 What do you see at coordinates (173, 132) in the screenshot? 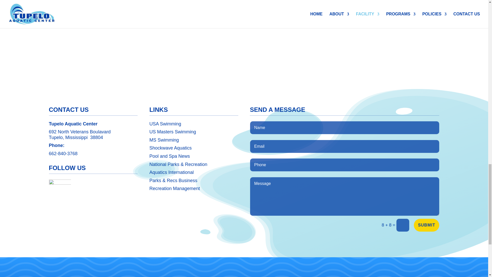
I see `US Masters Swimming` at bounding box center [173, 132].